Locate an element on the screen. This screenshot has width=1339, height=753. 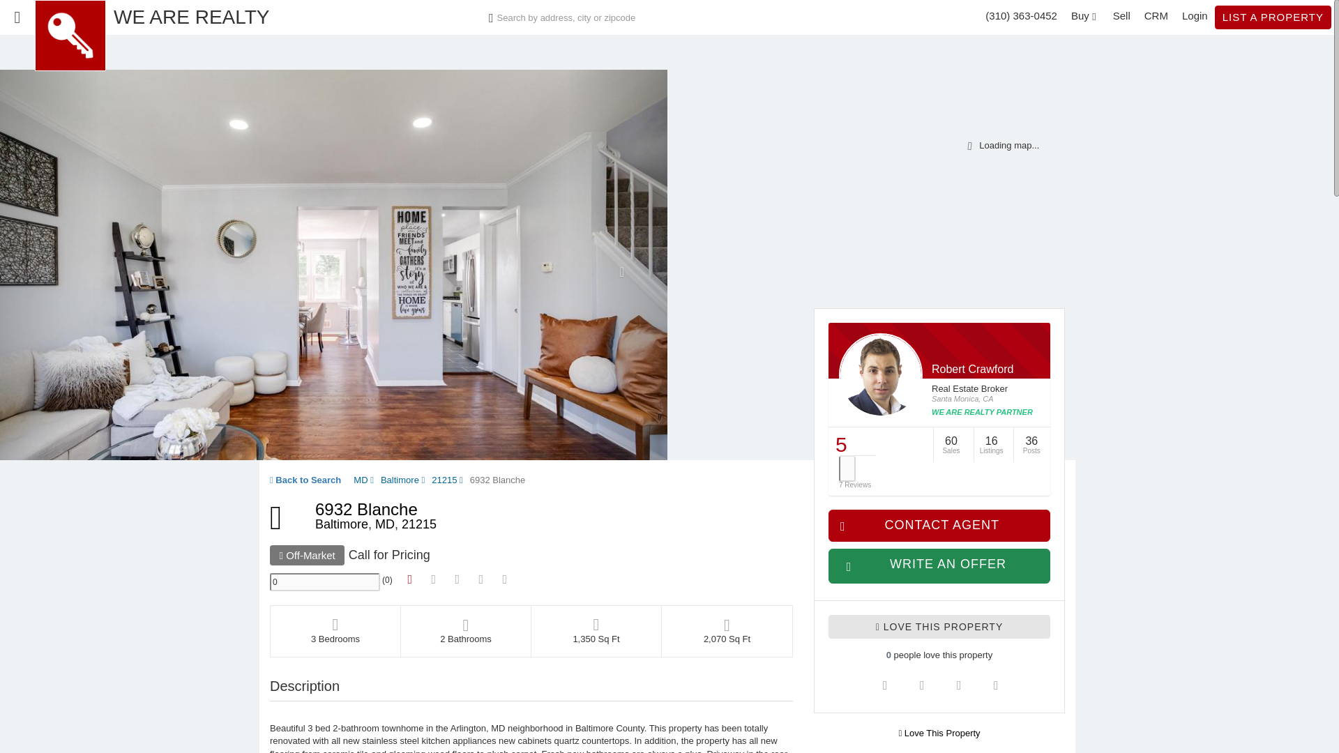
WE ARE REALTY is located at coordinates (192, 28).